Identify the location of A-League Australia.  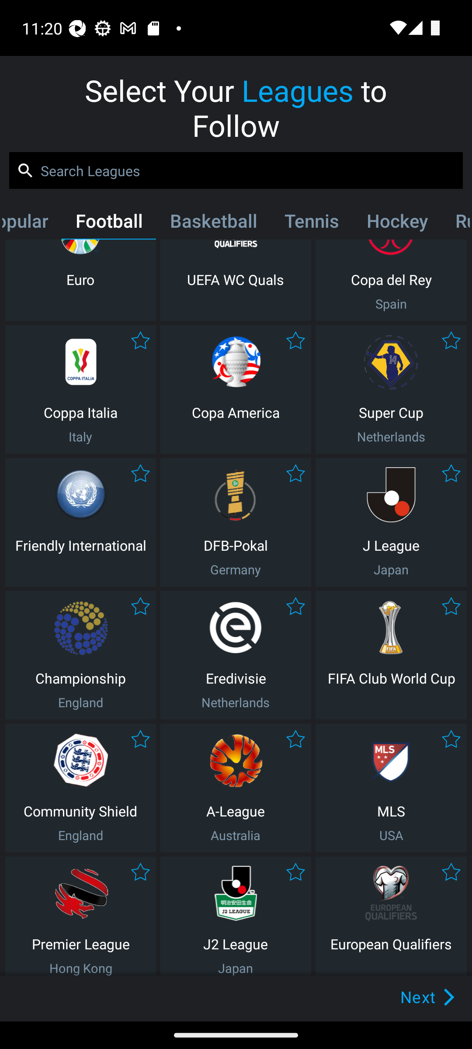
(236, 788).